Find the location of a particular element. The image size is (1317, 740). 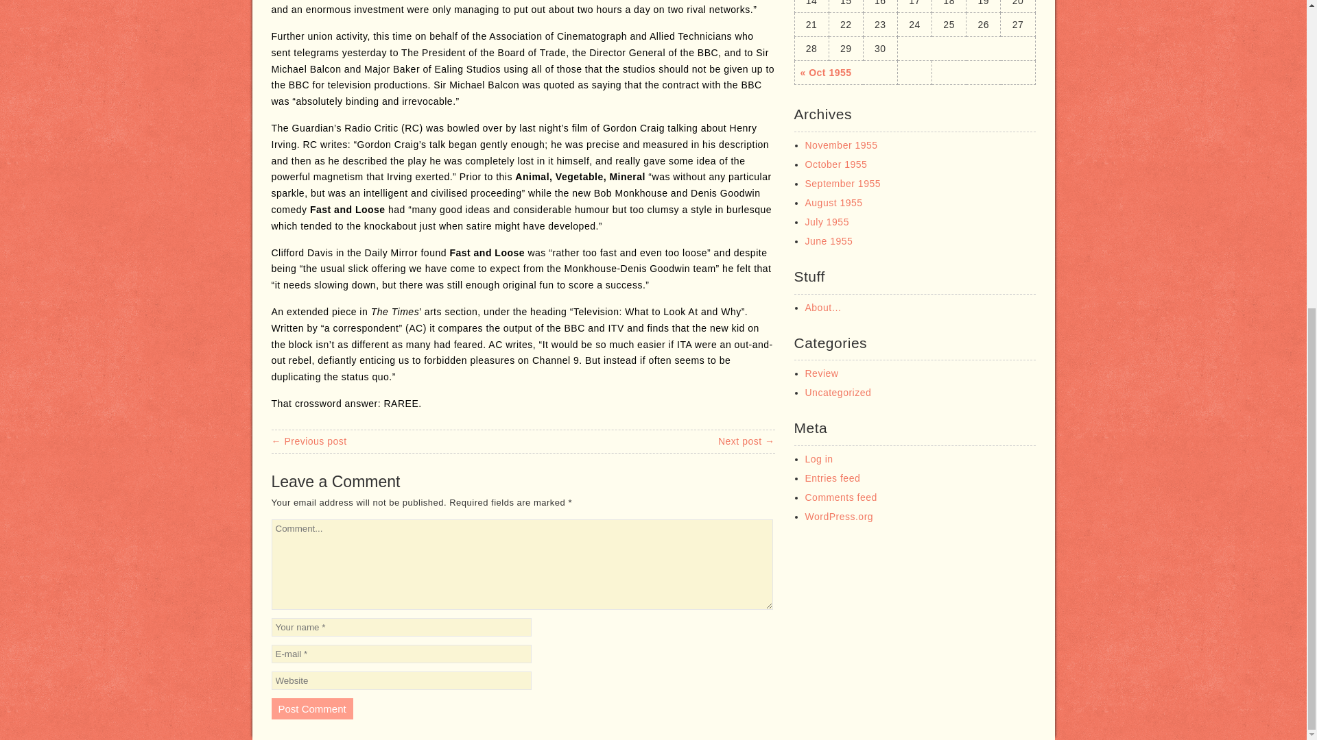

Uncategorized is located at coordinates (838, 392).